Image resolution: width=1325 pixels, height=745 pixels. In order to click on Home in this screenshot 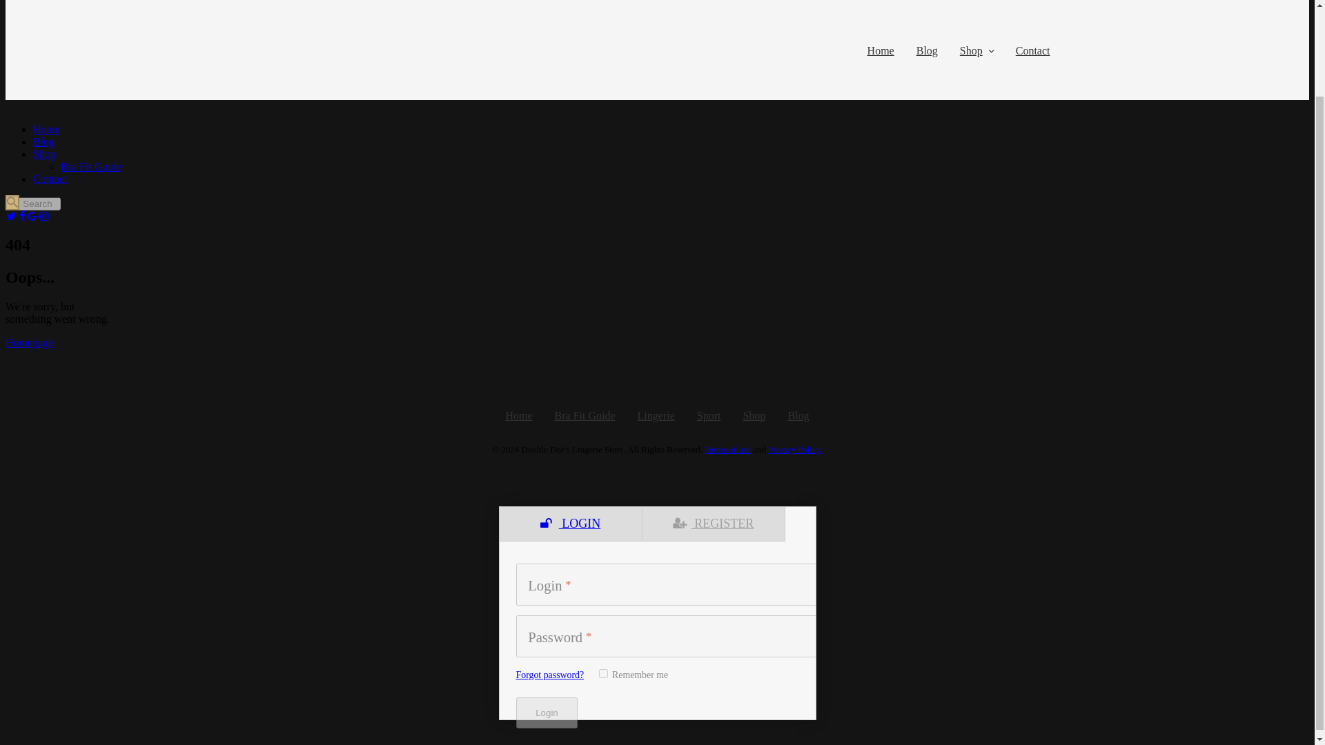, I will do `click(519, 415)`.